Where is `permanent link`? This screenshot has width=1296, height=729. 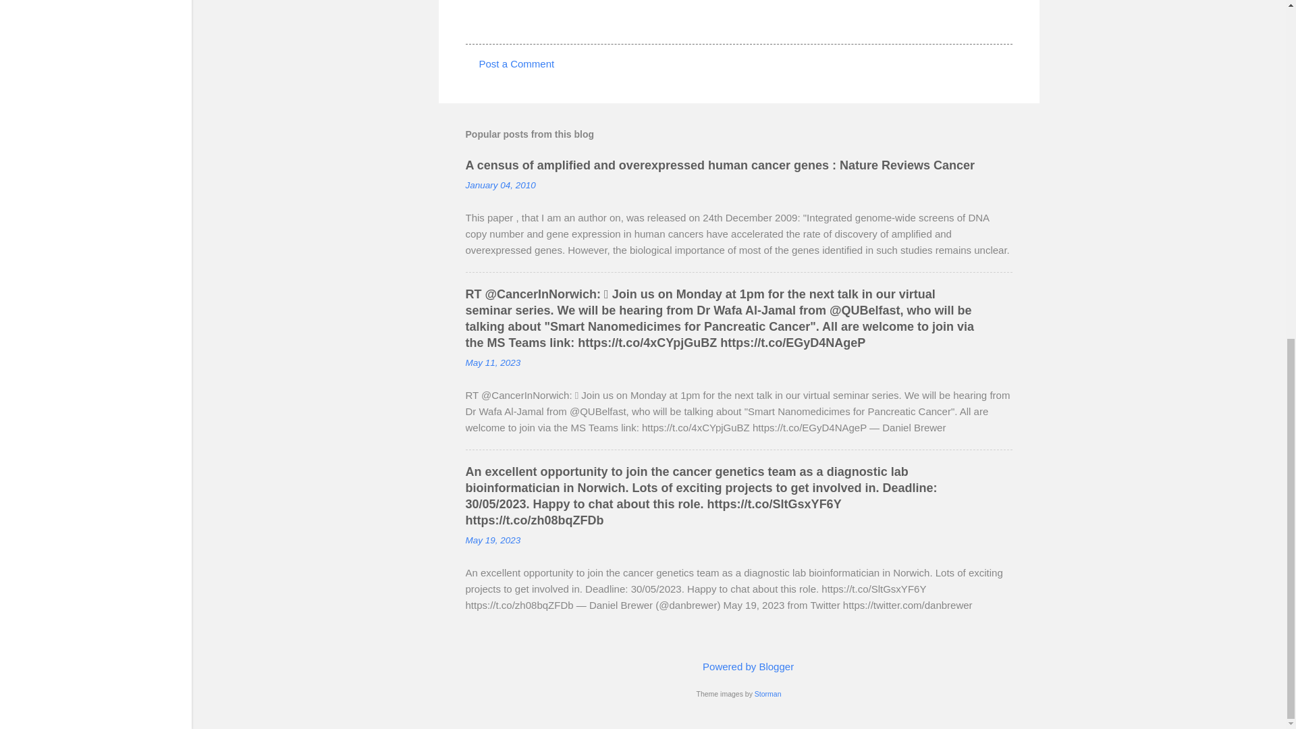 permanent link is located at coordinates (501, 185).